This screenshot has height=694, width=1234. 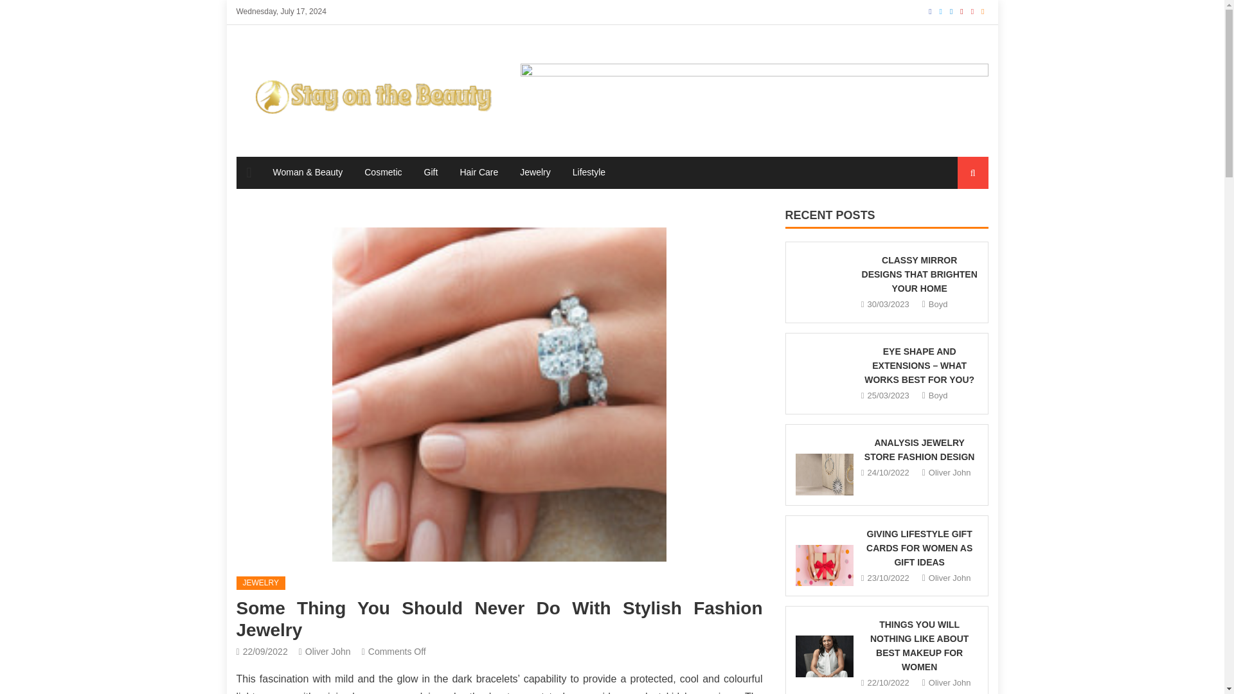 I want to click on Oliver John, so click(x=328, y=651).